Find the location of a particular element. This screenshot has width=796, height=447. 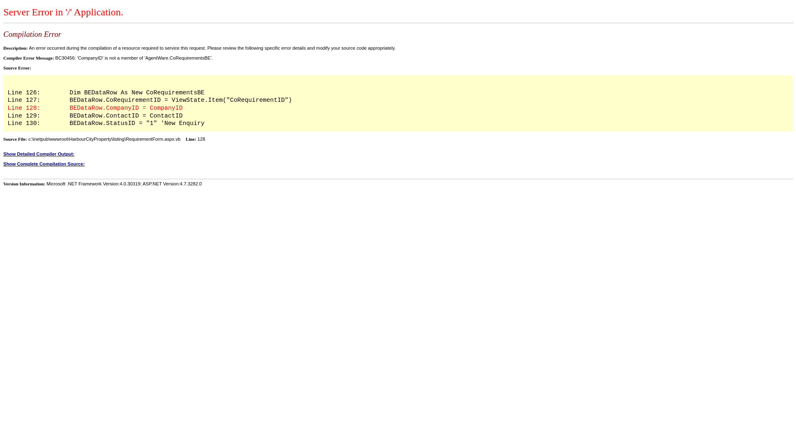

Show Complete Compilation Source: is located at coordinates (398, 164).